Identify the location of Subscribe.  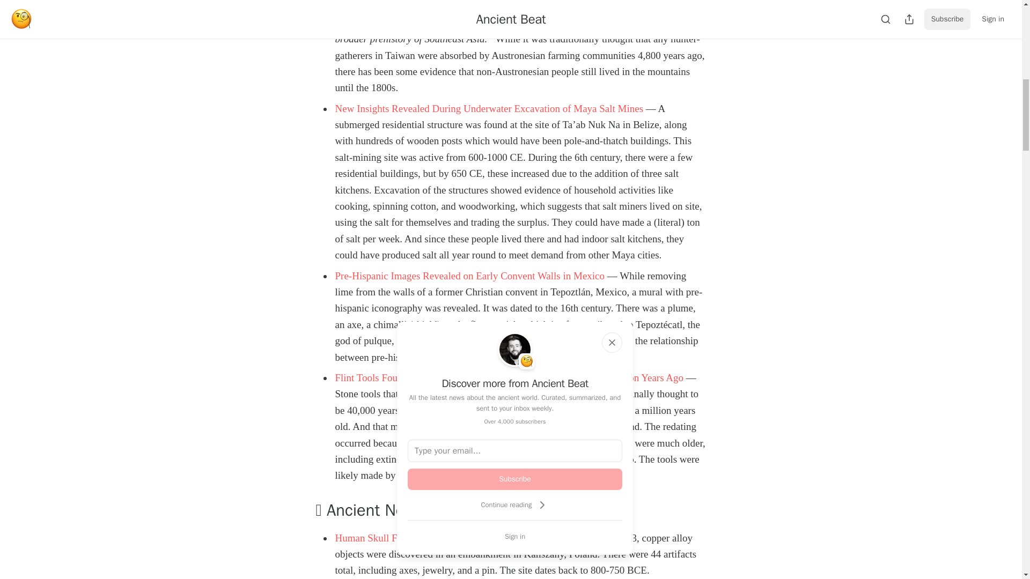
(515, 479).